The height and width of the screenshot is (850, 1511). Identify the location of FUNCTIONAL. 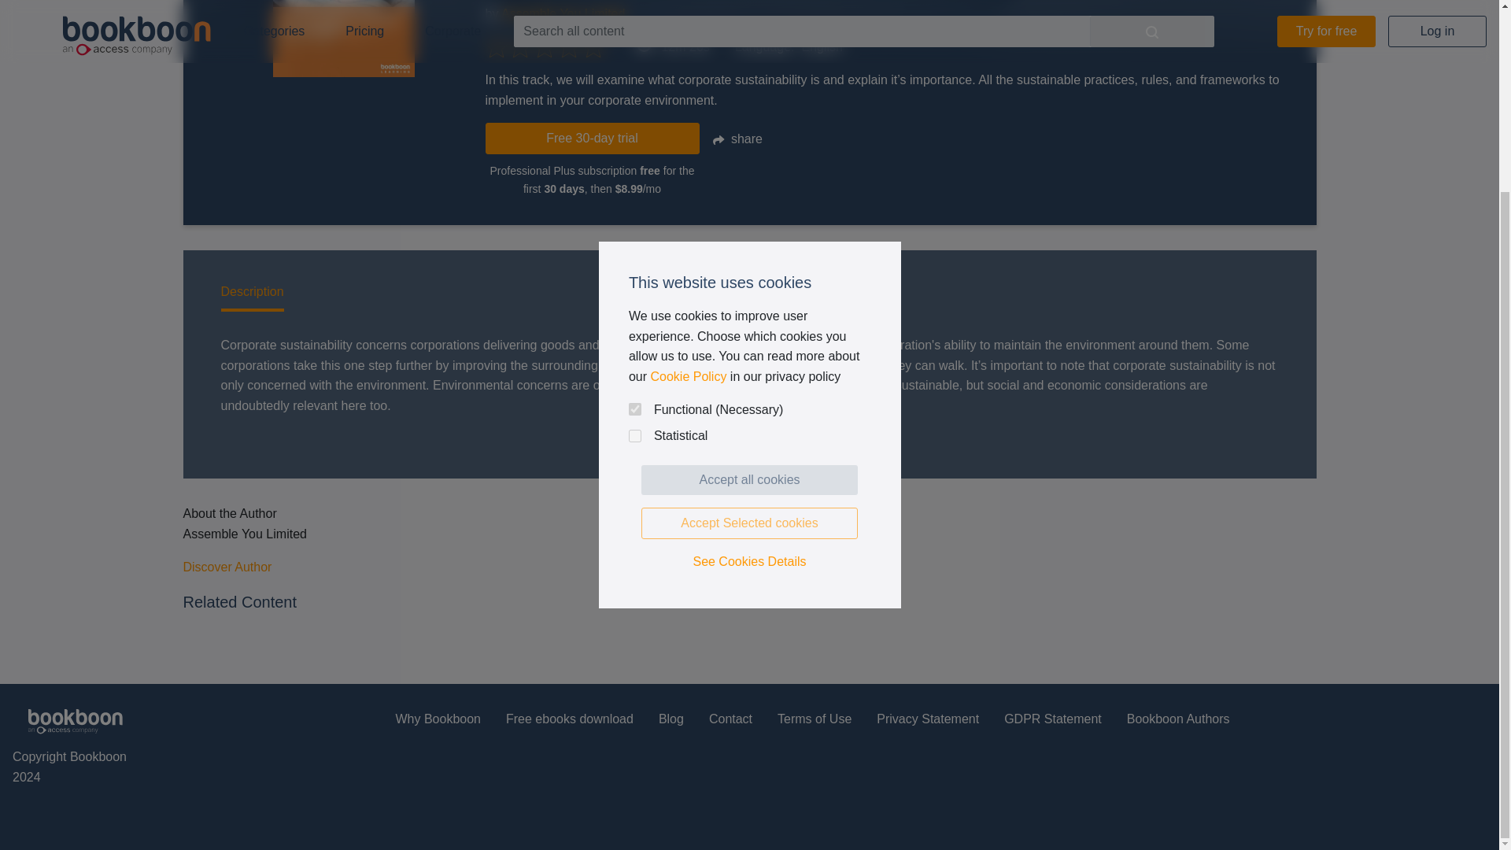
(634, 172).